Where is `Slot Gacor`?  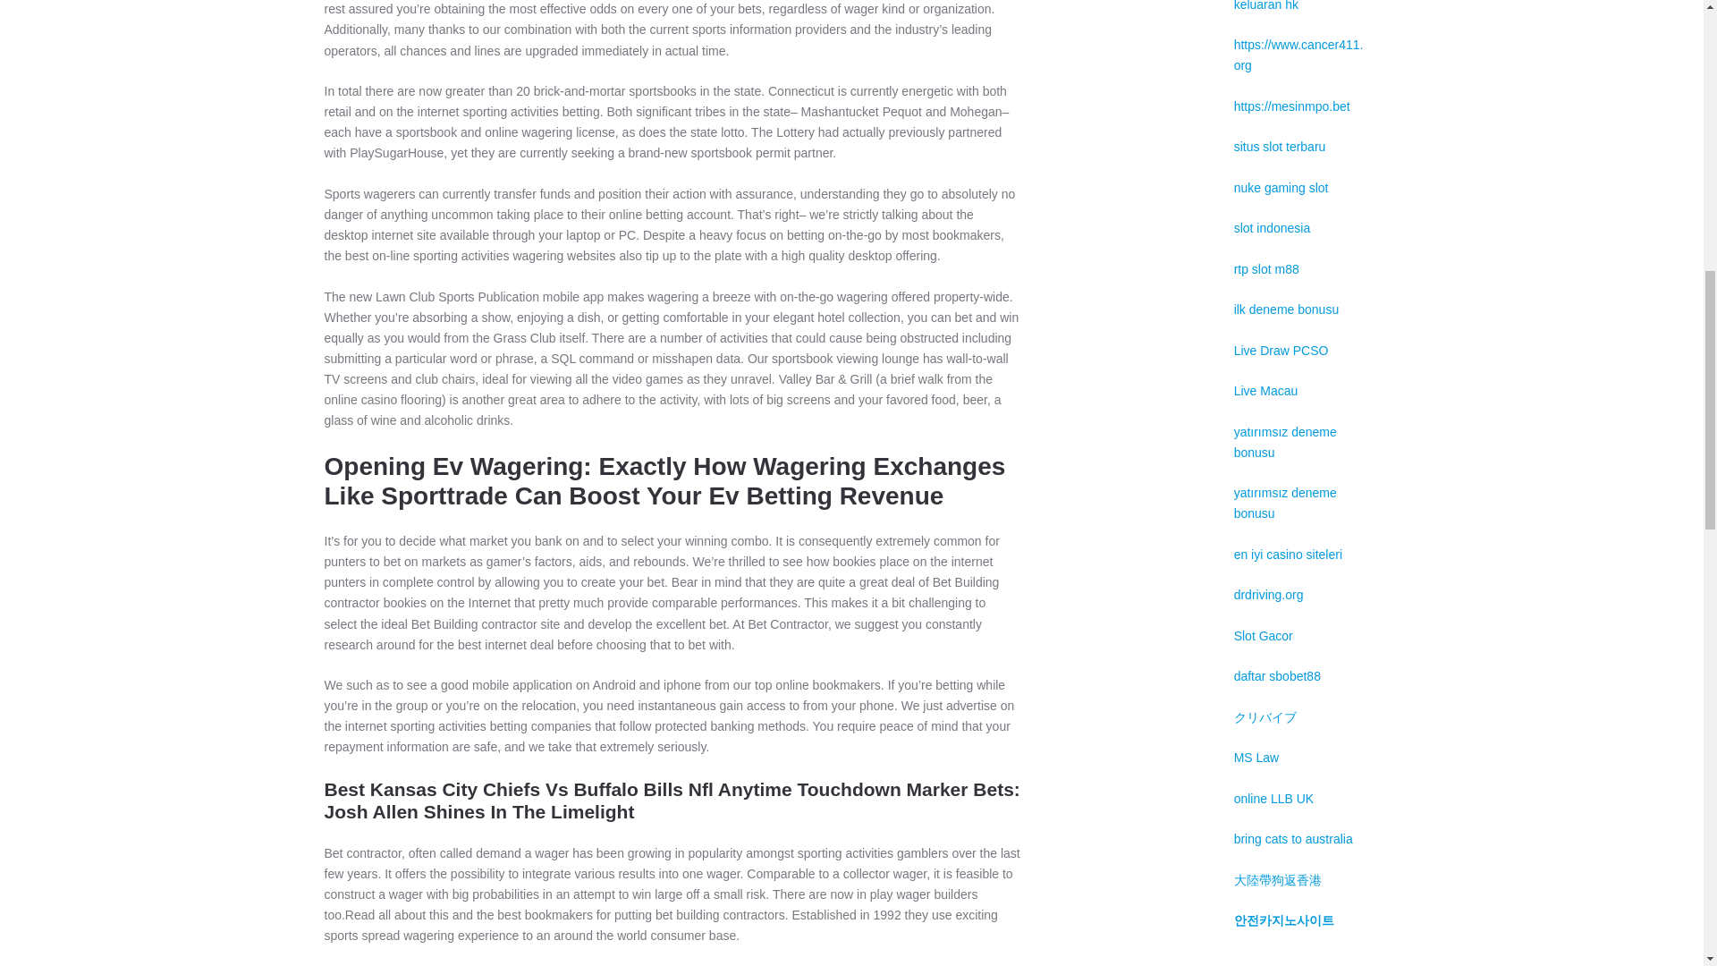 Slot Gacor is located at coordinates (1263, 636).